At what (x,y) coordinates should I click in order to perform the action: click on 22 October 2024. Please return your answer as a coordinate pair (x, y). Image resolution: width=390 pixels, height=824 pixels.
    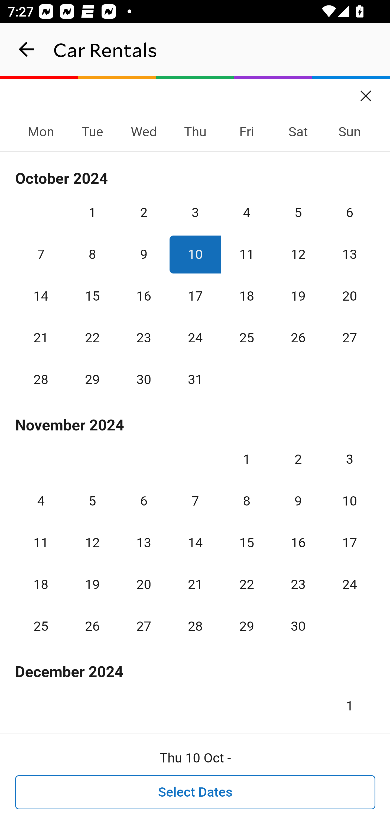
    Looking at the image, I should click on (92, 338).